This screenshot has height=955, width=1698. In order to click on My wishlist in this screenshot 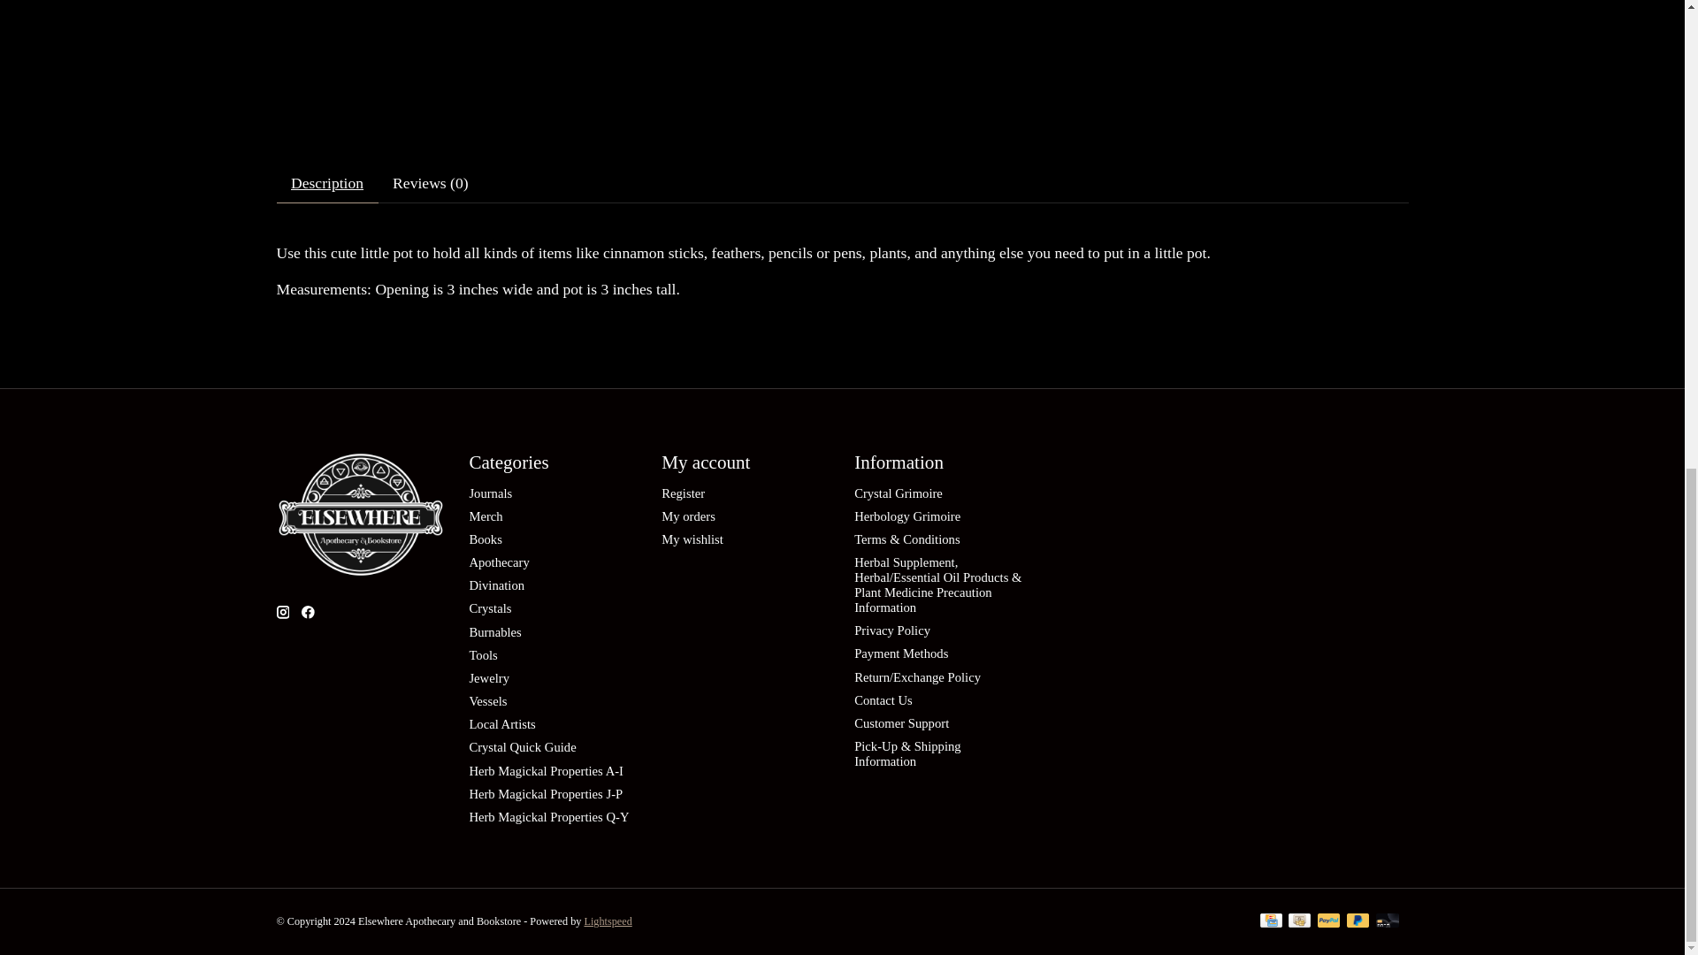, I will do `click(692, 539)`.